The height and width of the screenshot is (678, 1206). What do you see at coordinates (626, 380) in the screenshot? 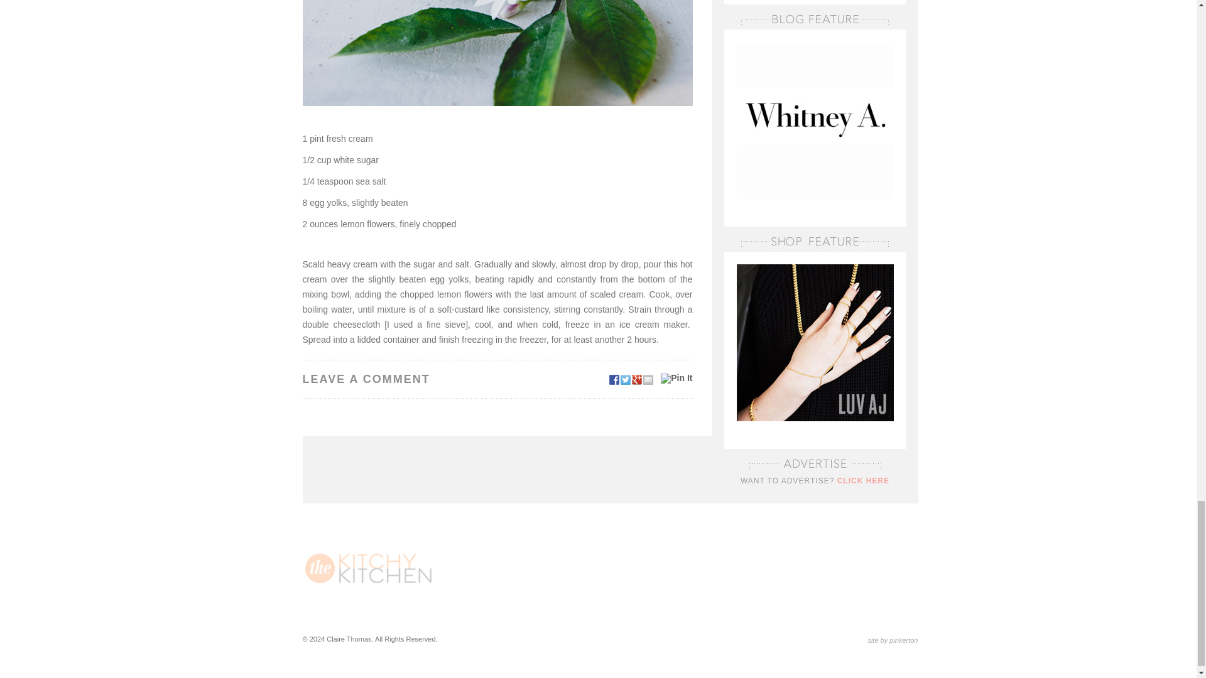
I see `Share on Twitter` at bounding box center [626, 380].